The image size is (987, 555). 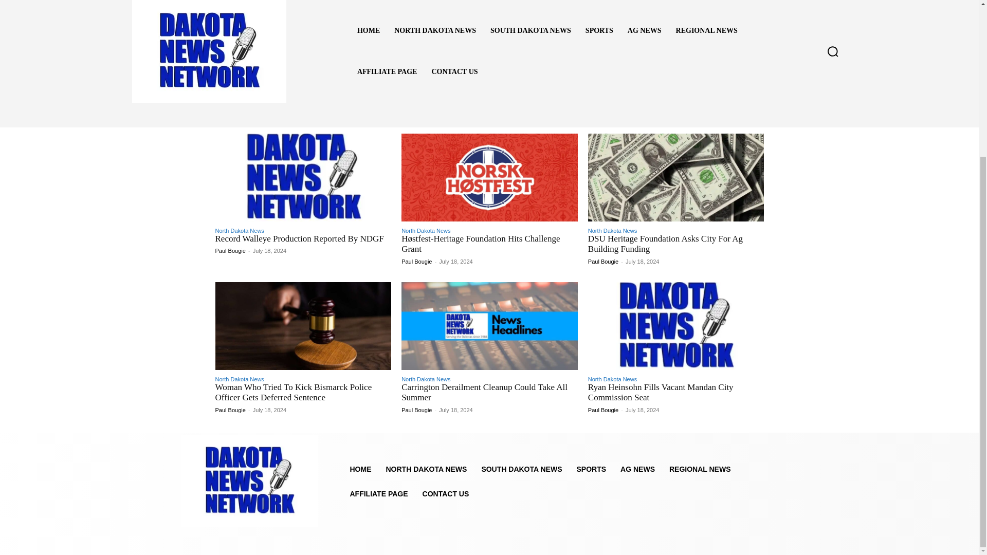 I want to click on North Dakota News, so click(x=612, y=230).